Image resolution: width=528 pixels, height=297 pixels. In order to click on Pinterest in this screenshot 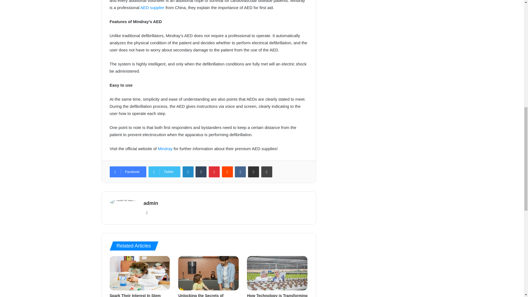, I will do `click(214, 172)`.